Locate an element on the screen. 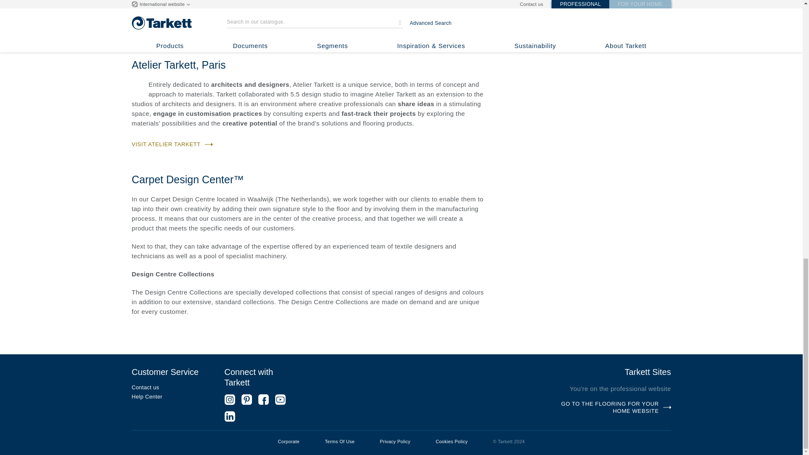 This screenshot has width=809, height=455. Go to our Pinterest Page! is located at coordinates (246, 399).